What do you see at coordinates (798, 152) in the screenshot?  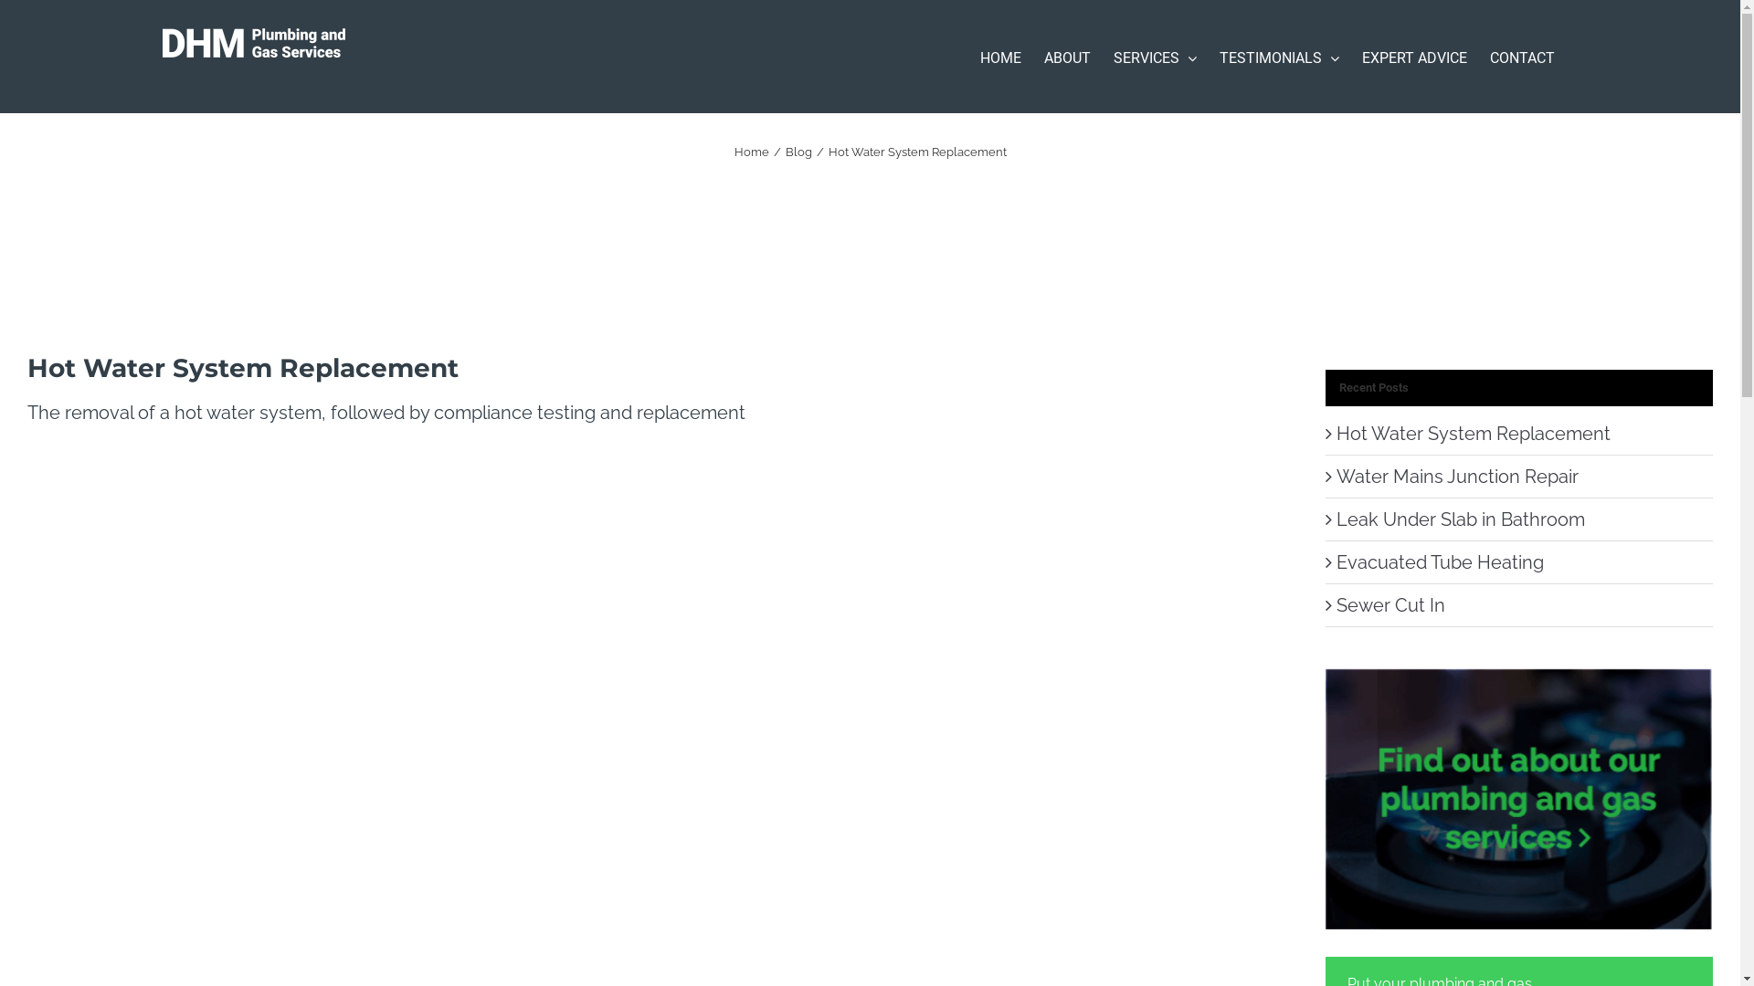 I see `Blog` at bounding box center [798, 152].